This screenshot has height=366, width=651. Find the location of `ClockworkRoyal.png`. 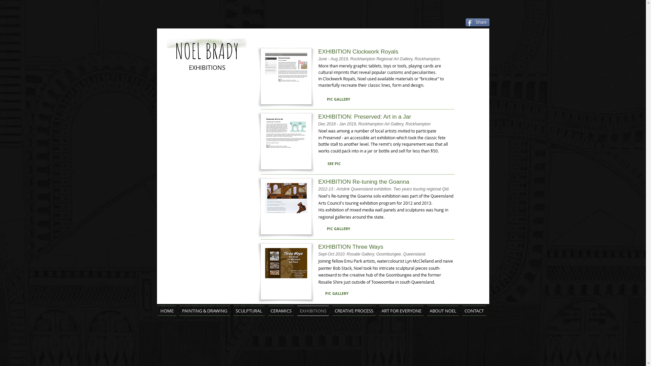

ClockworkRoyal.png is located at coordinates (286, 77).